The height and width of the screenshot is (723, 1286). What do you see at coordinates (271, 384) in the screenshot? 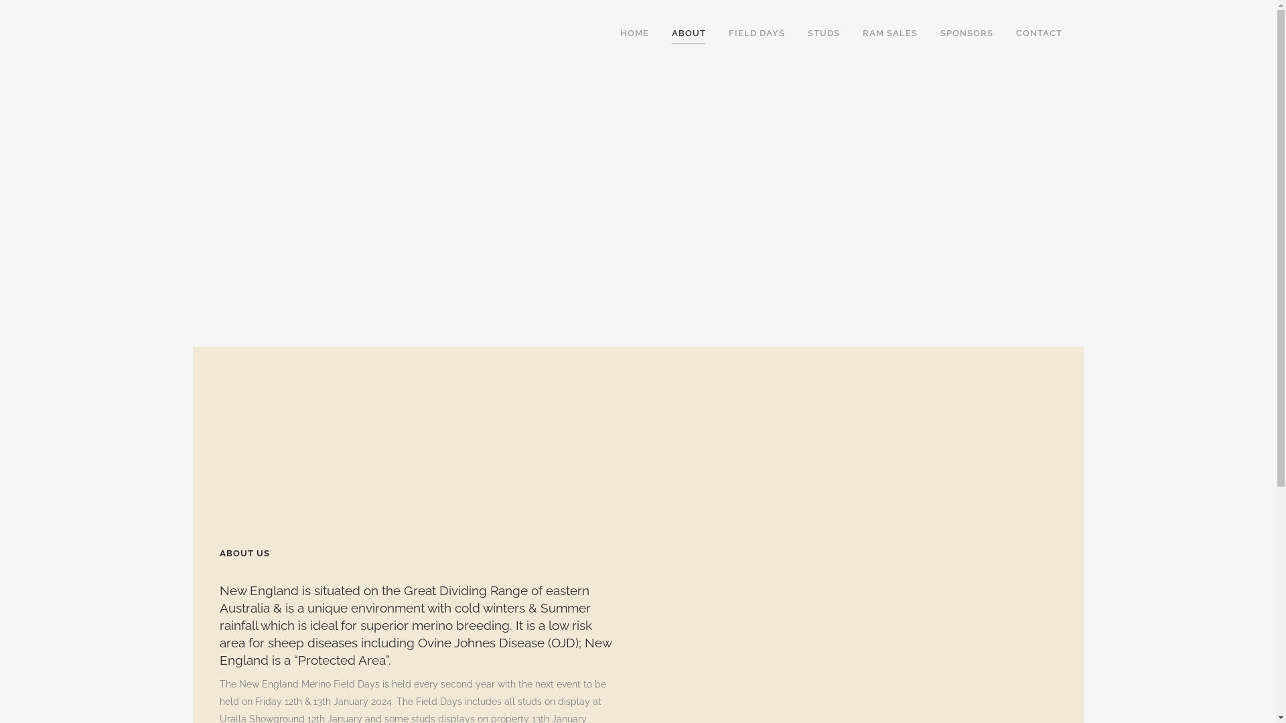
I see `Airlie Merino & Poll Merino Stud` at bounding box center [271, 384].